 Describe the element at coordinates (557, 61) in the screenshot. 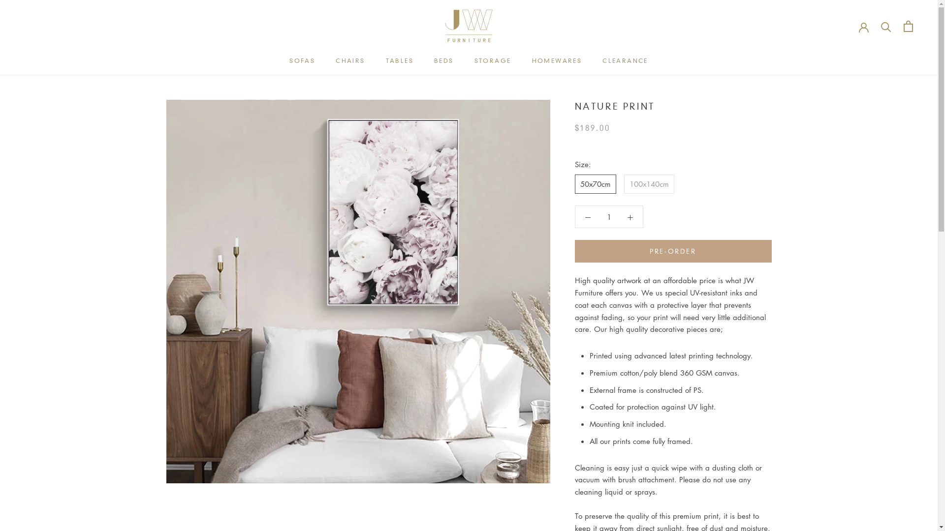

I see `HOMEWARES` at that location.